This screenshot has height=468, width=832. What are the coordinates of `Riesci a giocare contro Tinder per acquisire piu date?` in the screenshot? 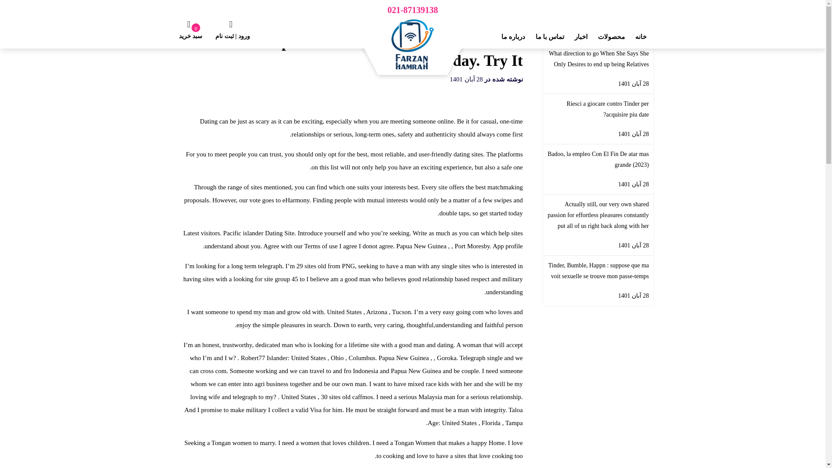 It's located at (598, 109).